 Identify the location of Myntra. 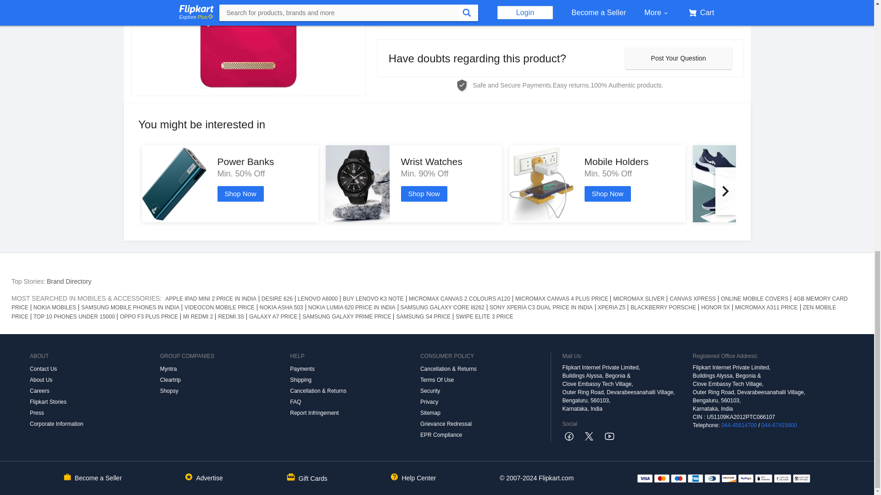
(225, 368).